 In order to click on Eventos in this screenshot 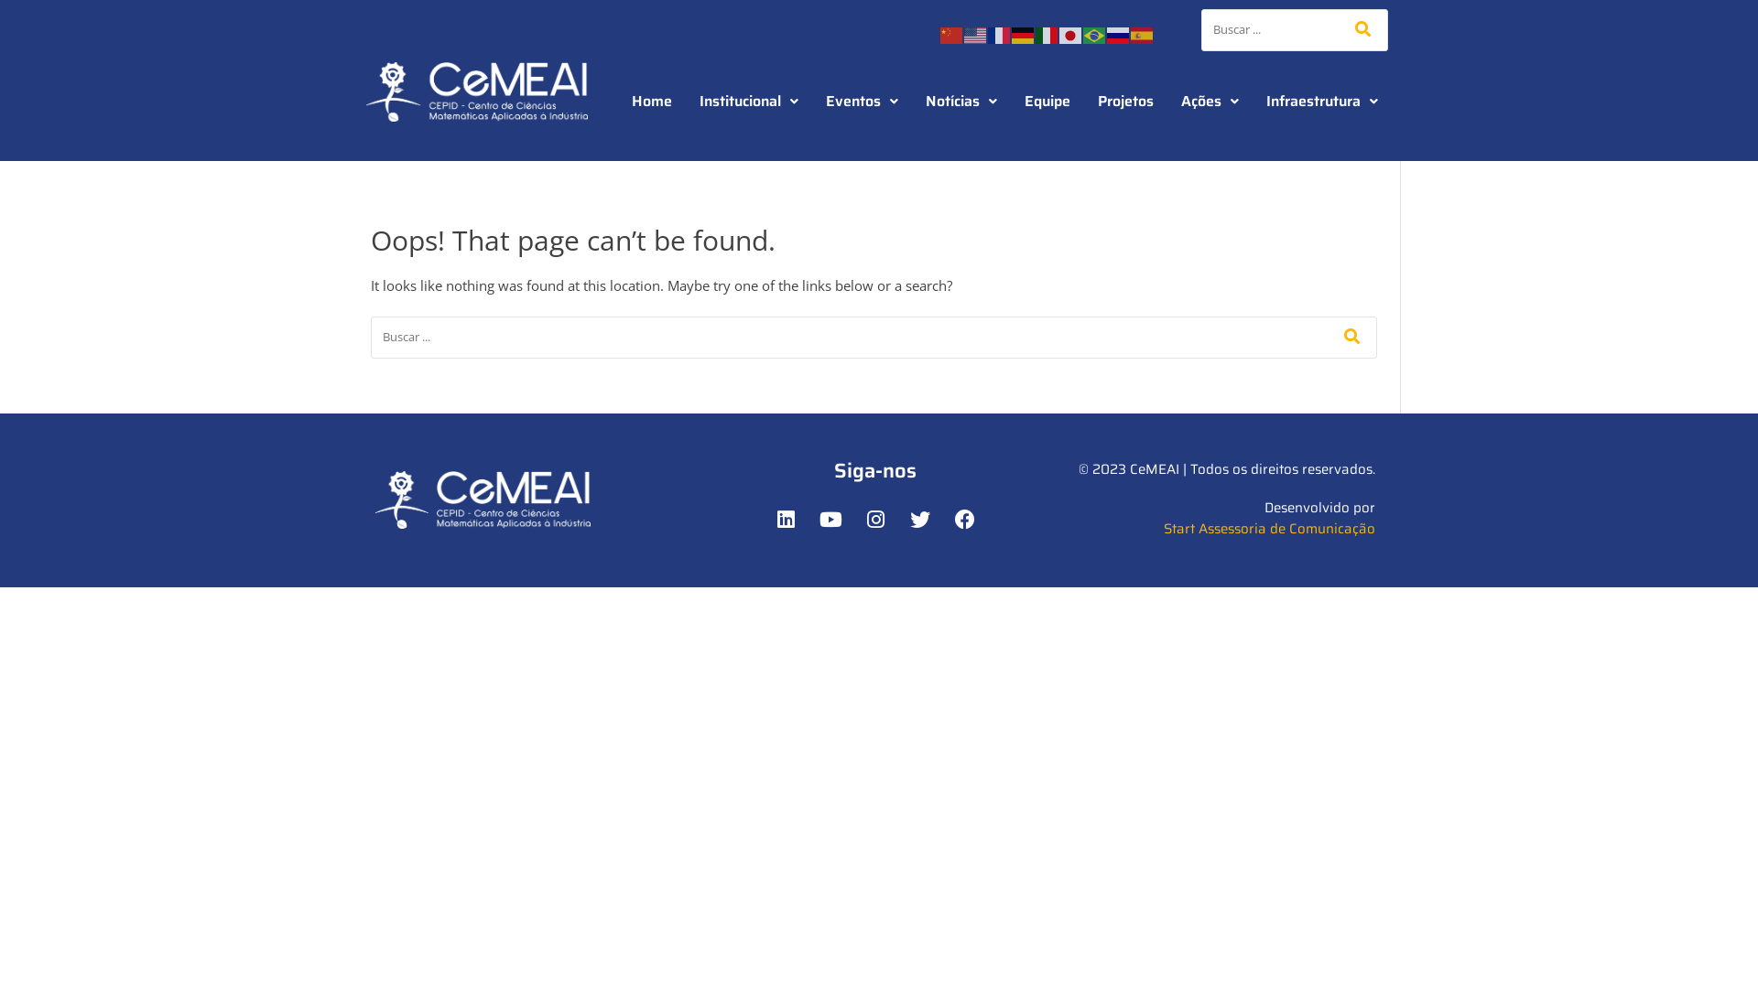, I will do `click(863, 102)`.